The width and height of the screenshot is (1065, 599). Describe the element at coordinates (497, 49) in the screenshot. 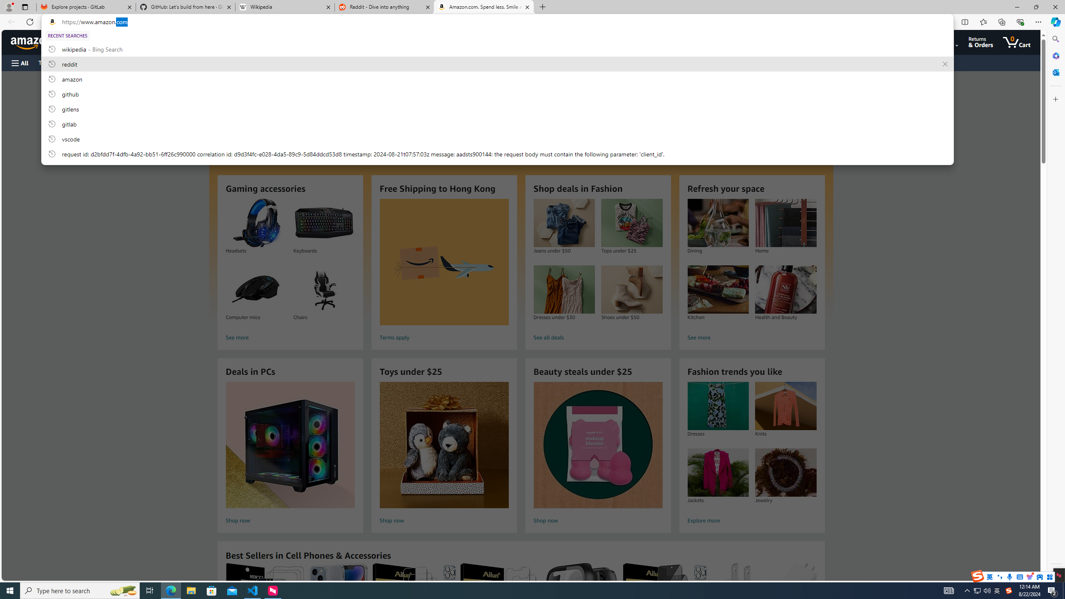

I see `wikipedia, recent searches from history` at that location.